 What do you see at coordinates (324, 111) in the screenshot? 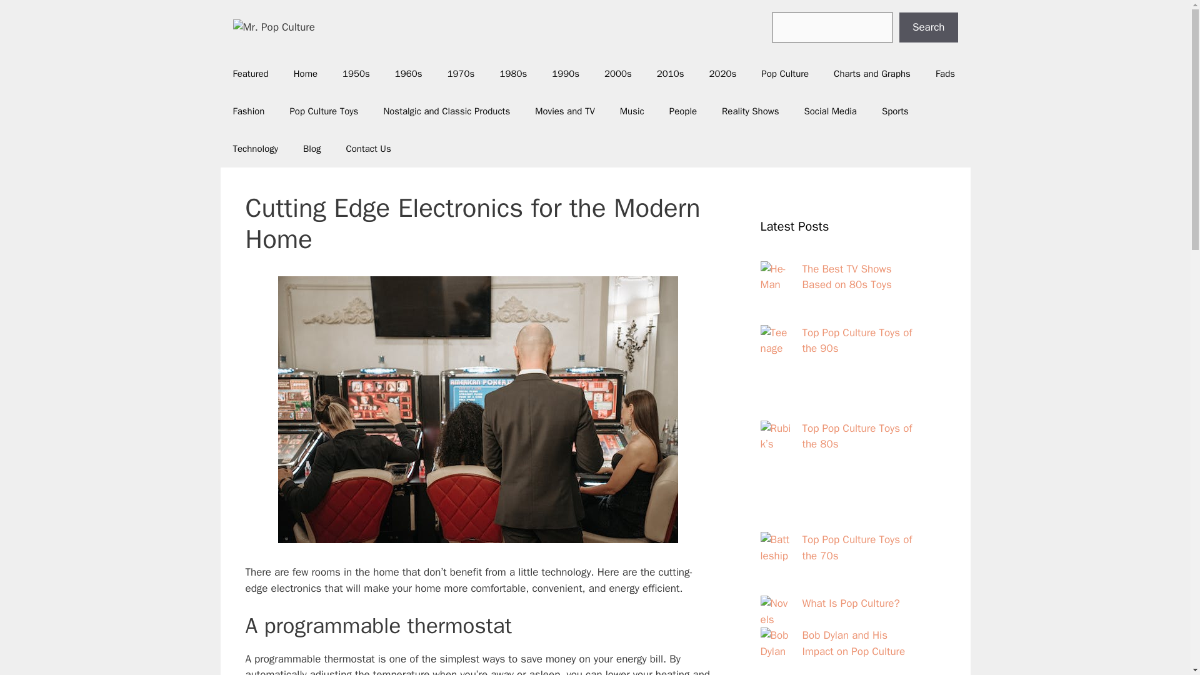
I see `Pop Culture Toys` at bounding box center [324, 111].